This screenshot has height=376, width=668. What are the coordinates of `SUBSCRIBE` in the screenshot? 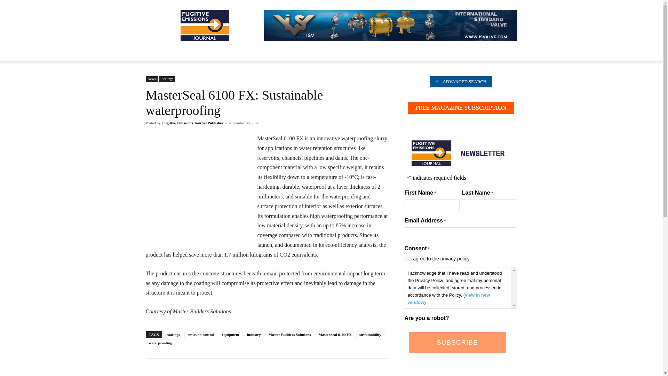 It's located at (457, 343).